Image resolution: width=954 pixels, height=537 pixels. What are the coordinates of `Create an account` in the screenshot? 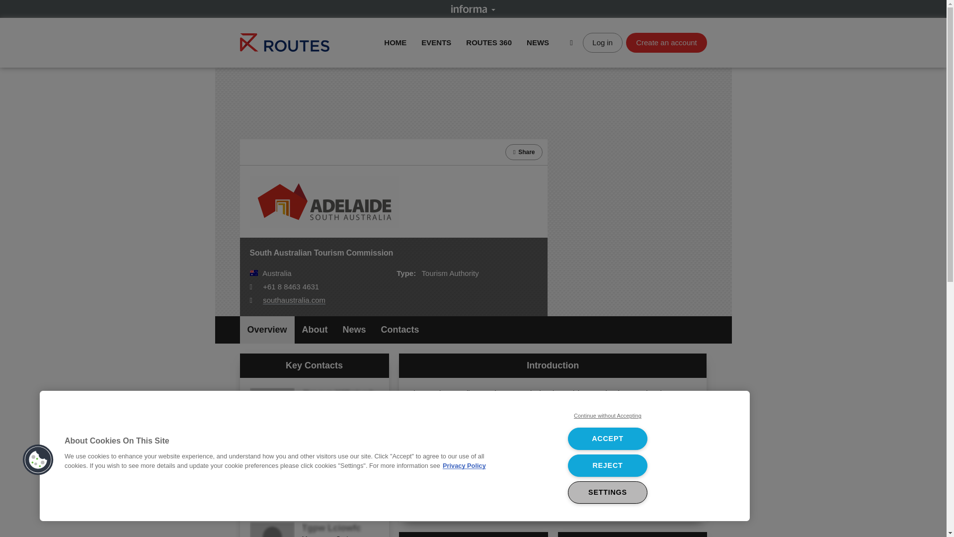 It's located at (666, 42).